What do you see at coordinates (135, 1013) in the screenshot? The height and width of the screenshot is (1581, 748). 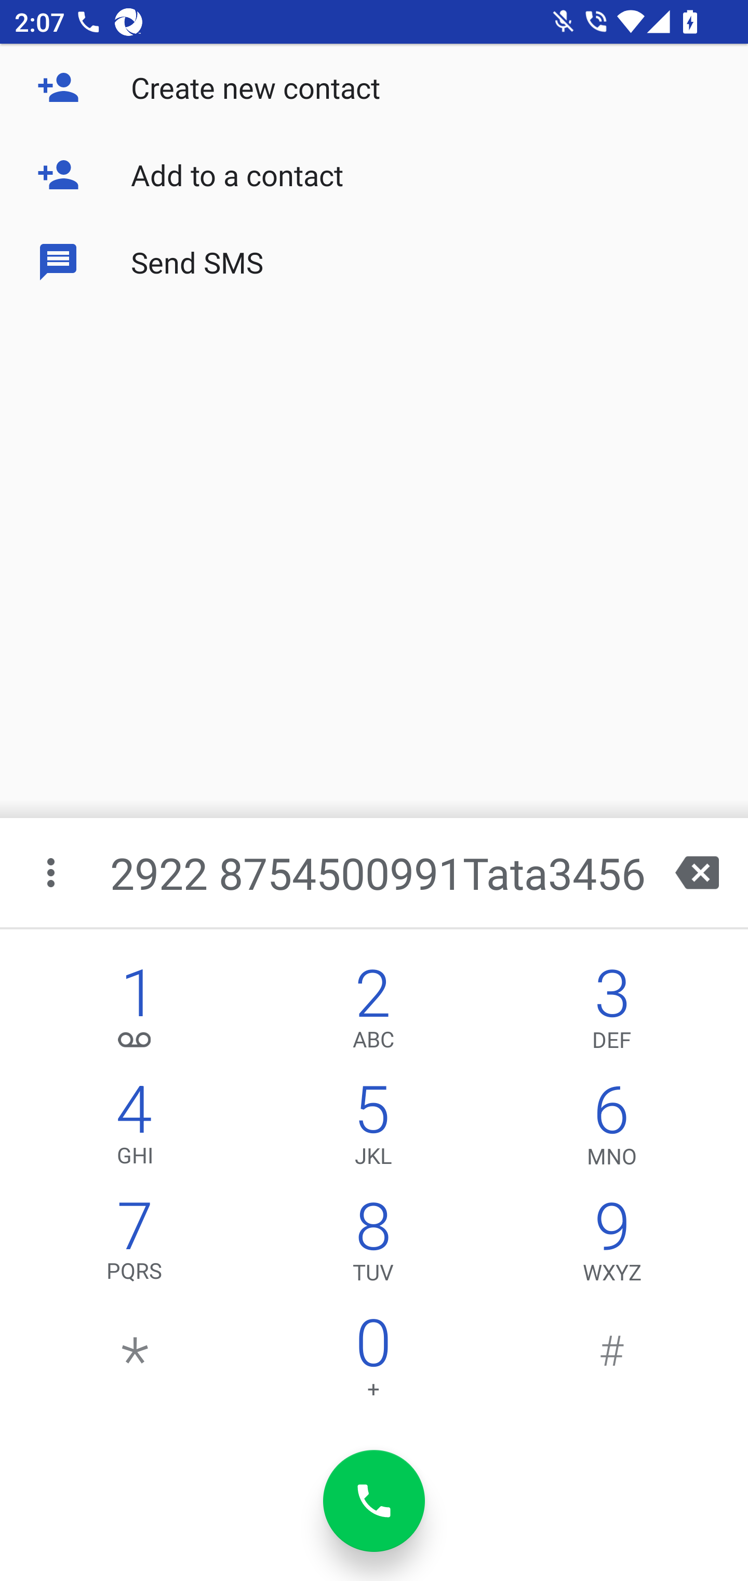 I see `1, 1` at bounding box center [135, 1013].